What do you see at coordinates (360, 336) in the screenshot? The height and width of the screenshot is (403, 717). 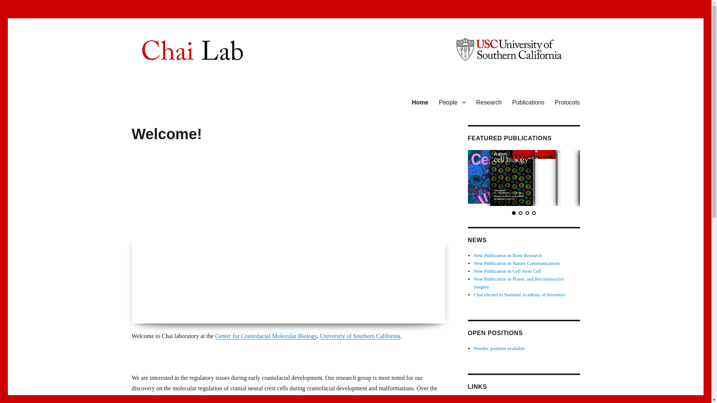 I see `University of Southern California` at bounding box center [360, 336].